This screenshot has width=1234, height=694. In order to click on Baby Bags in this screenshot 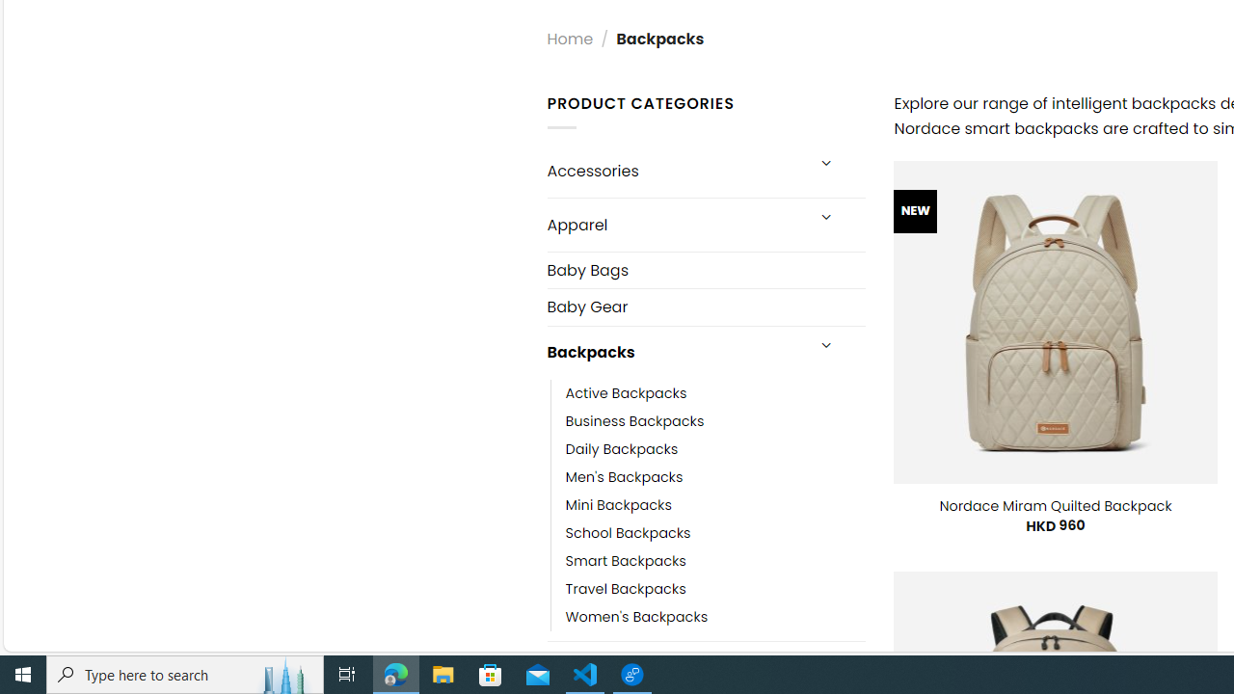, I will do `click(706, 270)`.